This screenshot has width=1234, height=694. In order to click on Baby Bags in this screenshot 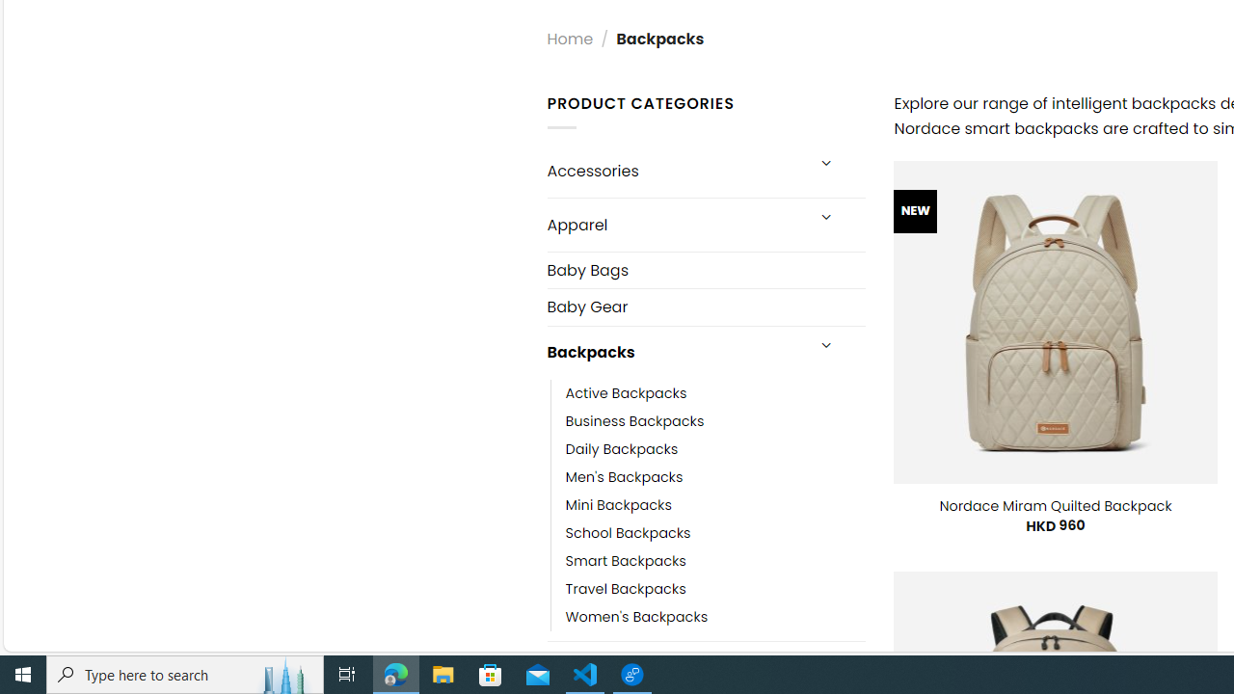, I will do `click(706, 270)`.